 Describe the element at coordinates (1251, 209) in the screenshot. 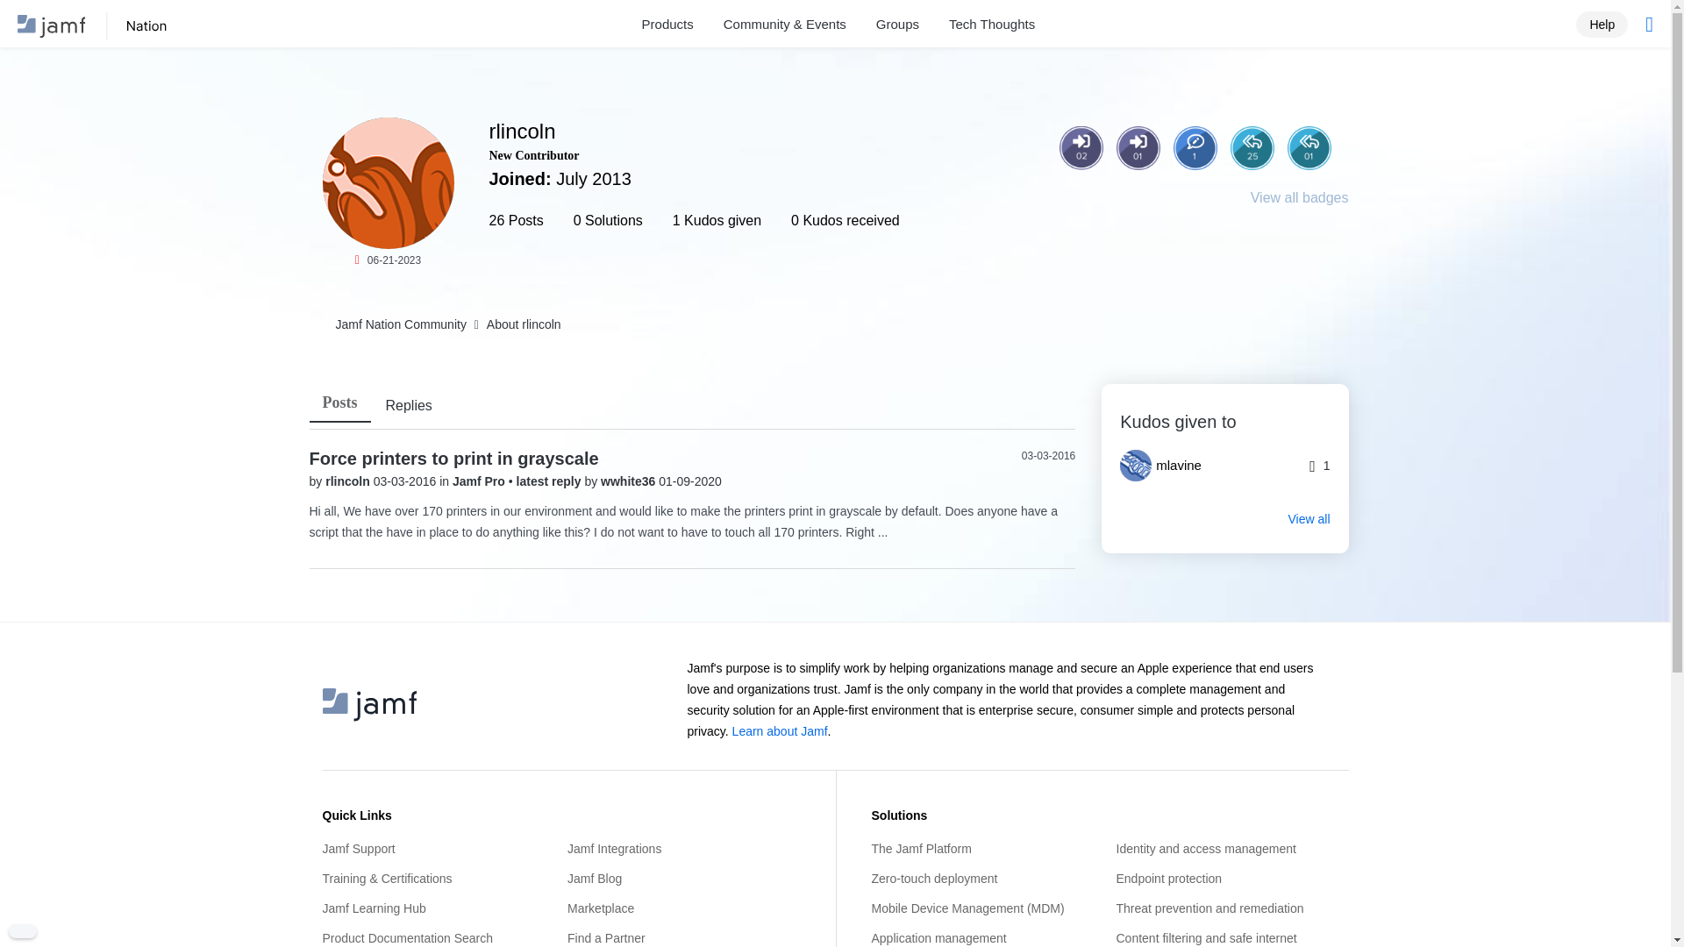

I see `CMA Certified` at that location.